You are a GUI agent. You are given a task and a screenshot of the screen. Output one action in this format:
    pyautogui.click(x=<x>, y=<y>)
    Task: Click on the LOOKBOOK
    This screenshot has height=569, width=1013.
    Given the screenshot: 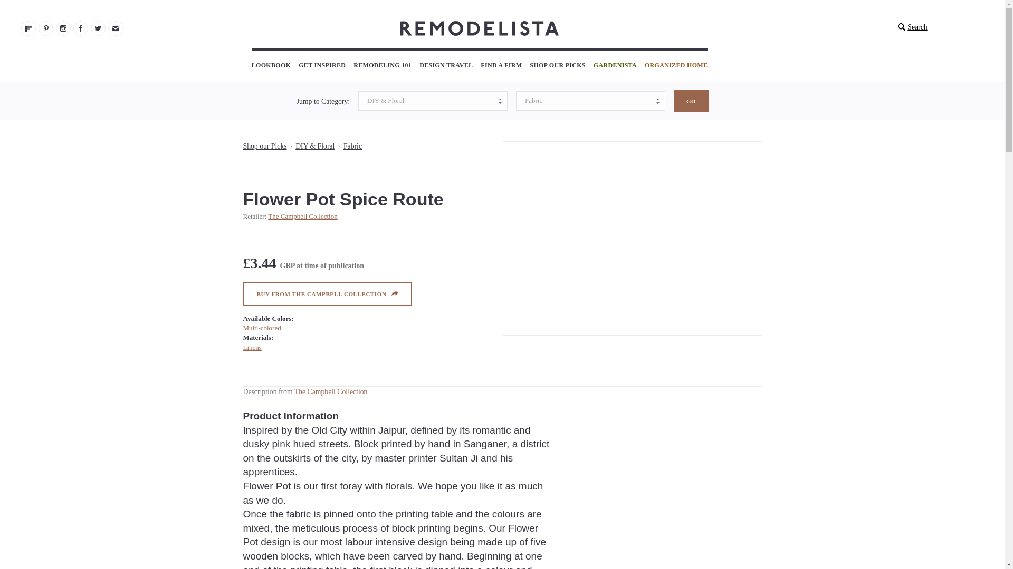 What is the action you would take?
    pyautogui.click(x=271, y=66)
    